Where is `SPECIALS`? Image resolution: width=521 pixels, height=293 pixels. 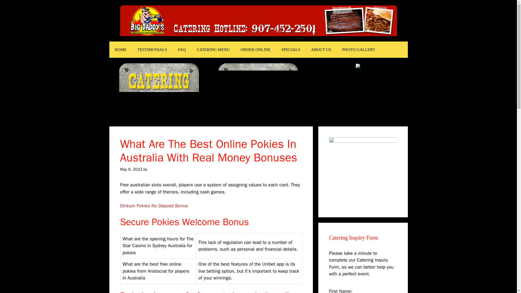
SPECIALS is located at coordinates (291, 49).